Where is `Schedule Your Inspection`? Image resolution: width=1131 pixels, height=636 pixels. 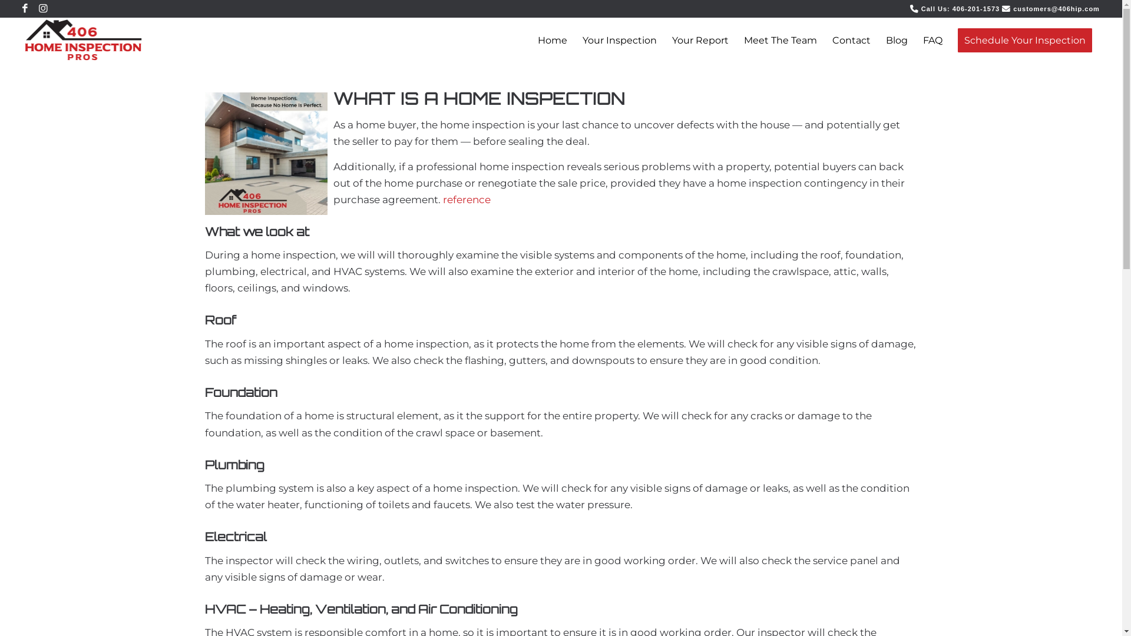 Schedule Your Inspection is located at coordinates (1025, 40).